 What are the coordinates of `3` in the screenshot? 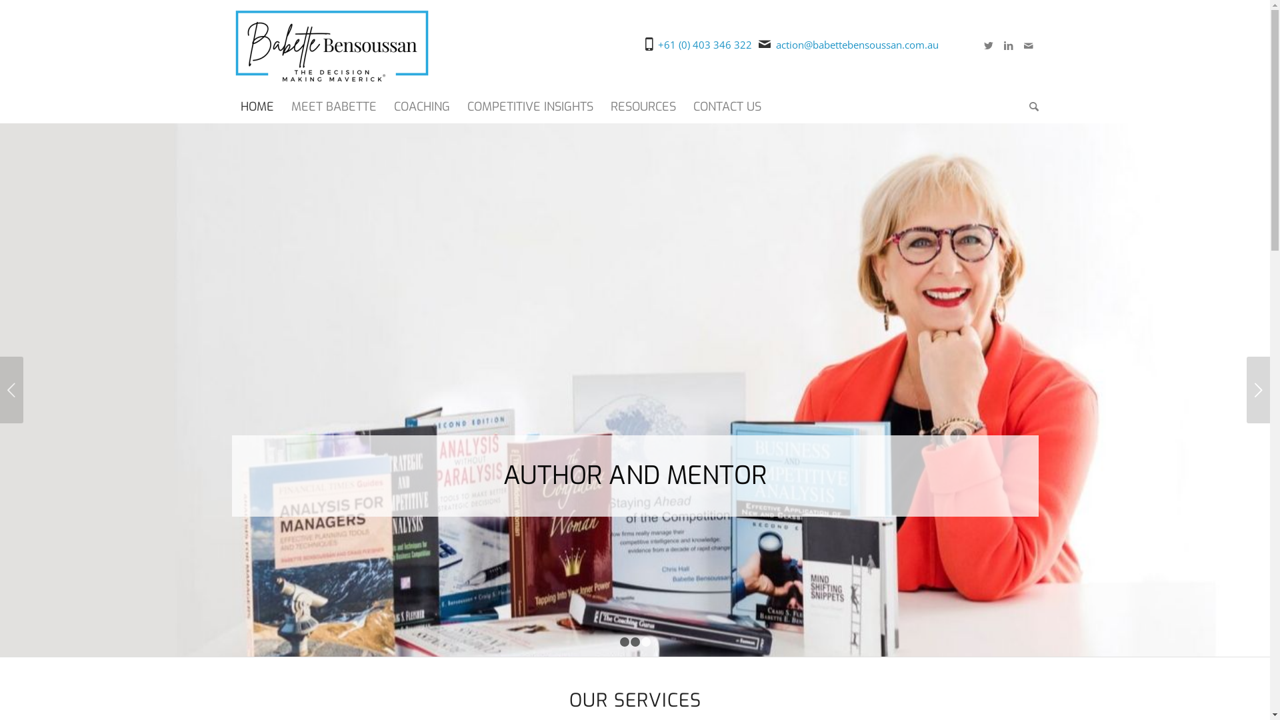 It's located at (646, 642).